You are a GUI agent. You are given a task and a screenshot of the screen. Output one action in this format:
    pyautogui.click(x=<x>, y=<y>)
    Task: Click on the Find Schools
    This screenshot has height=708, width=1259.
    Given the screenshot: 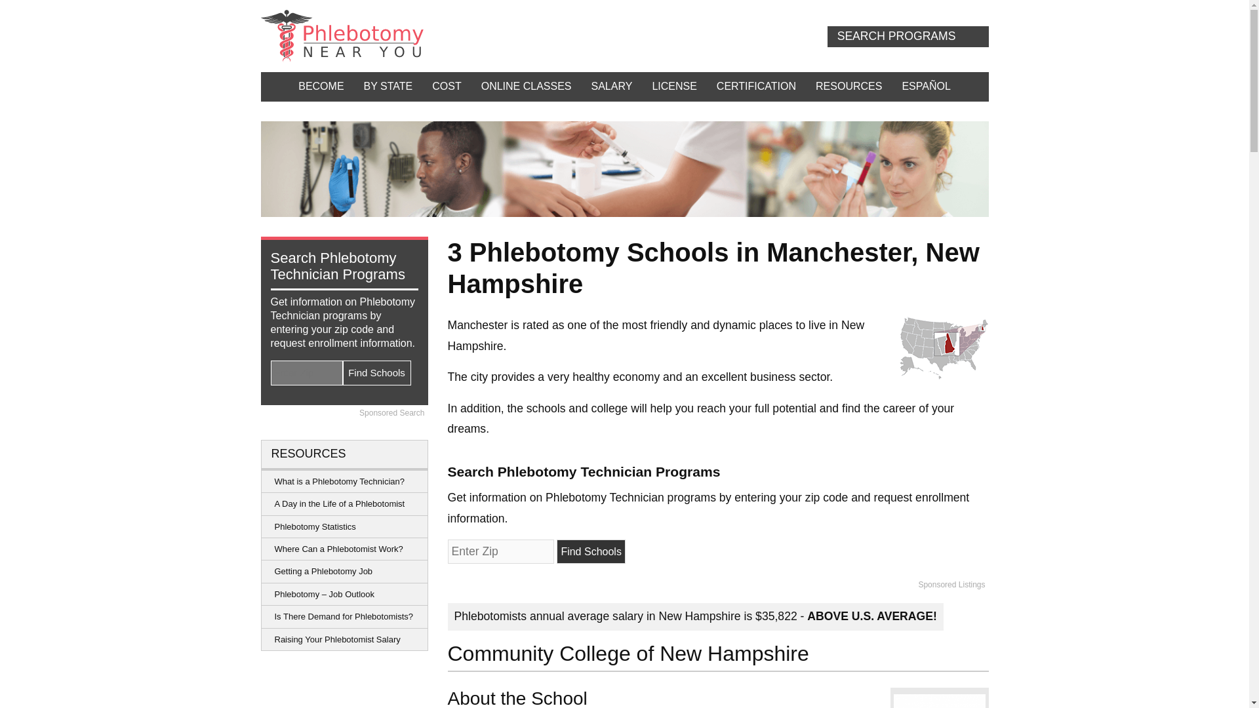 What is the action you would take?
    pyautogui.click(x=591, y=551)
    